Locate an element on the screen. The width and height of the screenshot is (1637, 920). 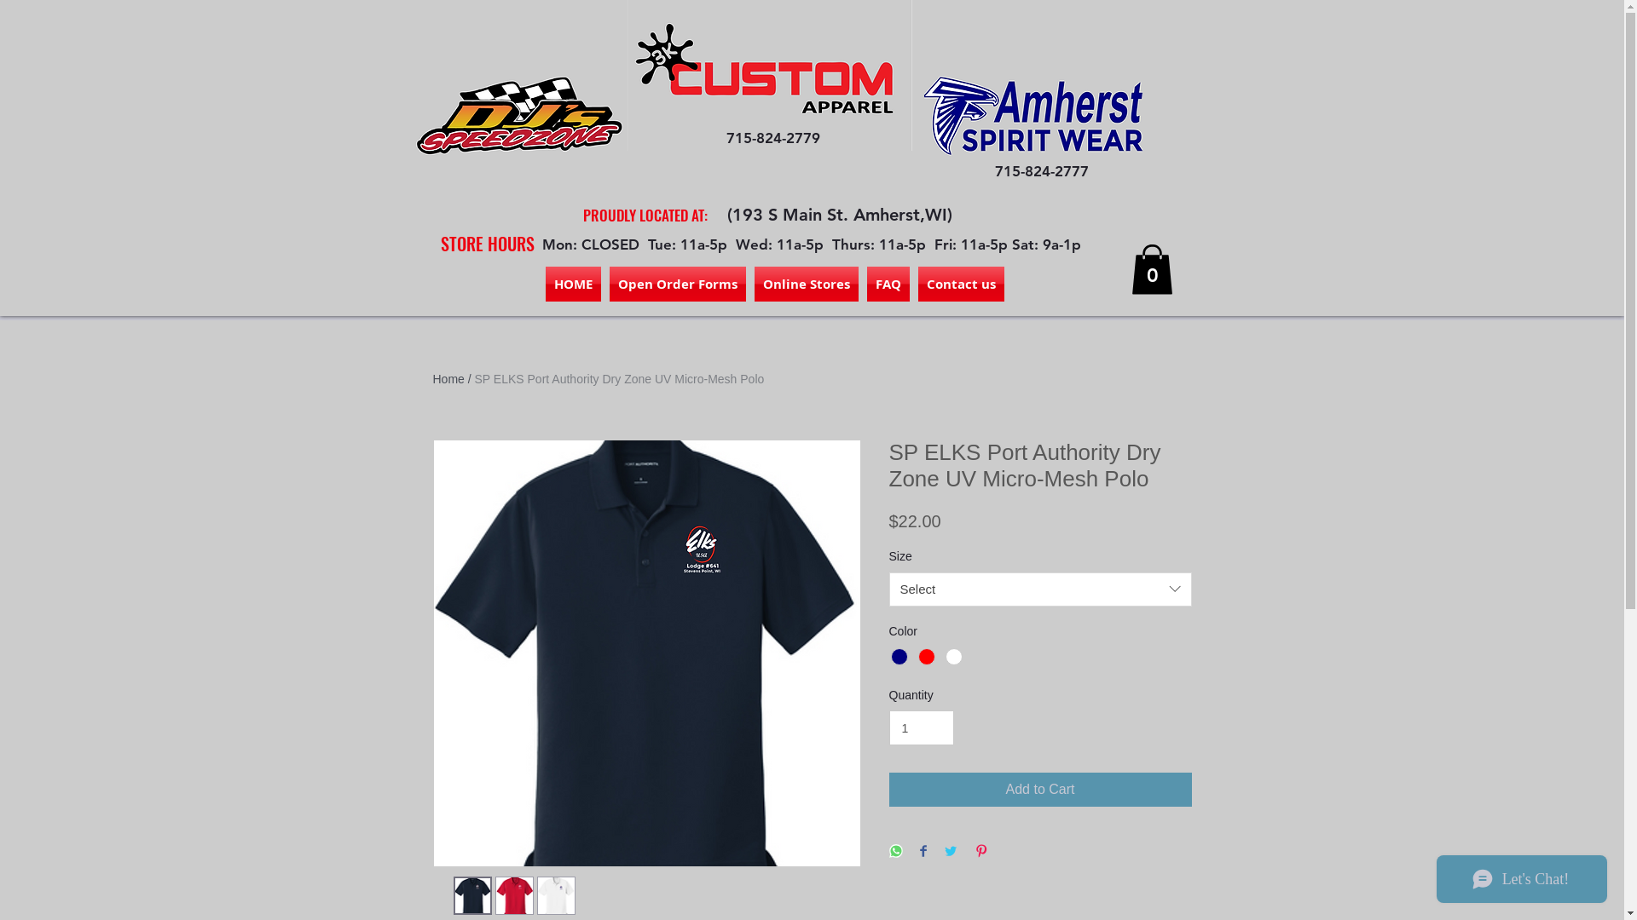
Online Stores is located at coordinates (807, 285).